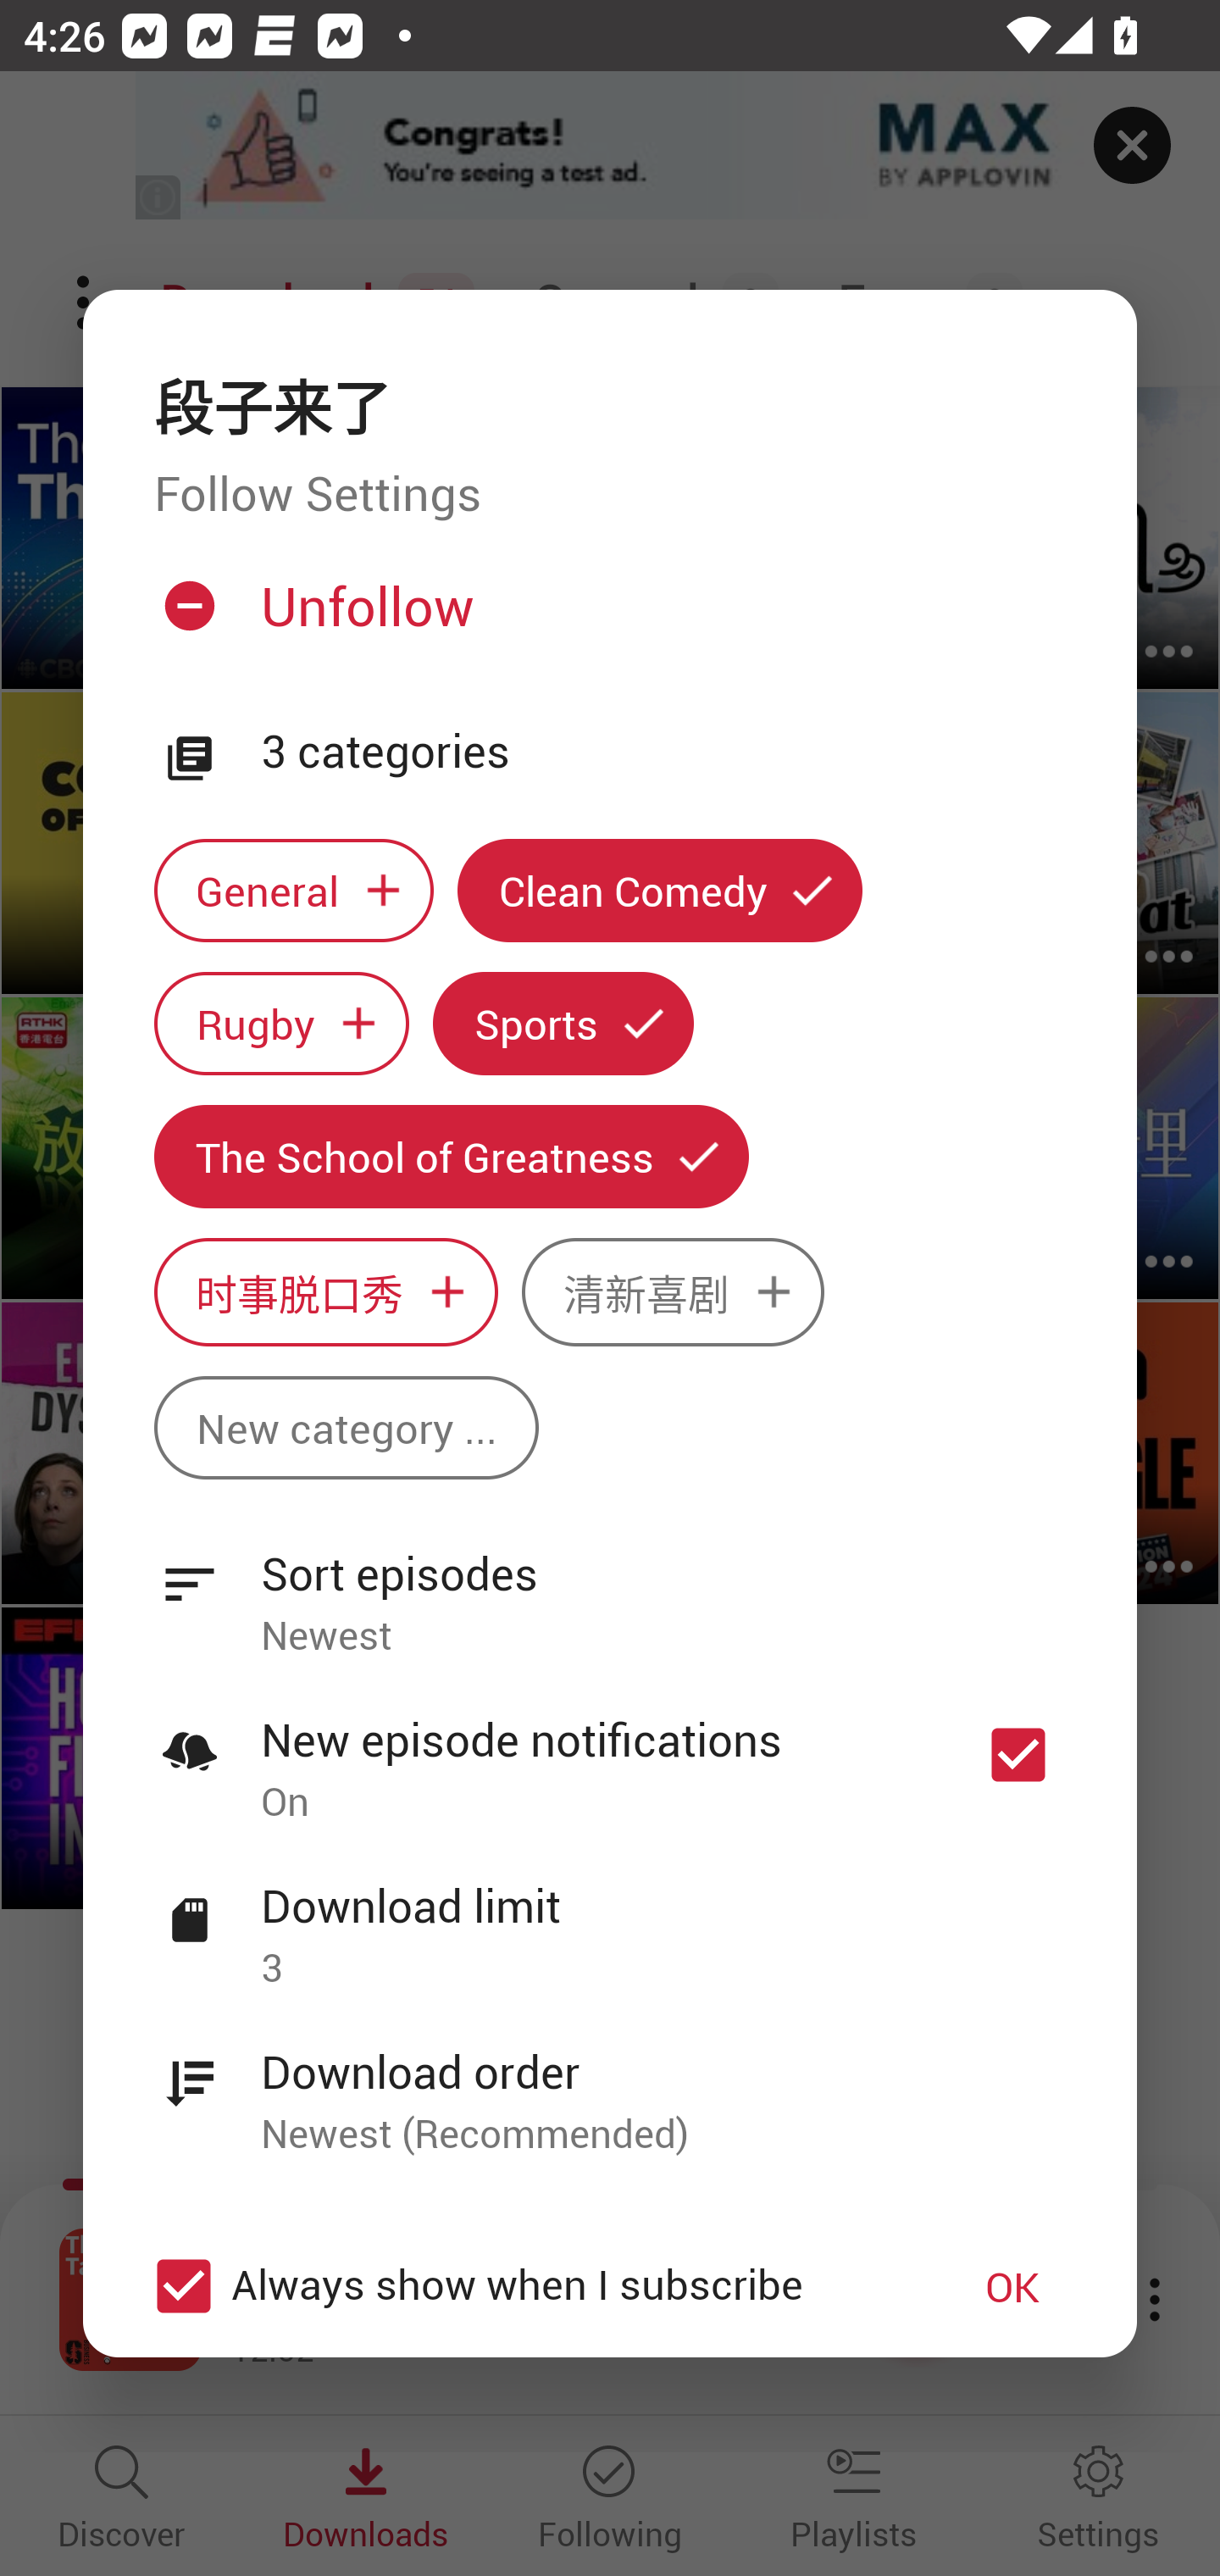  I want to click on Always show when I subscribe, so click(527, 2286).